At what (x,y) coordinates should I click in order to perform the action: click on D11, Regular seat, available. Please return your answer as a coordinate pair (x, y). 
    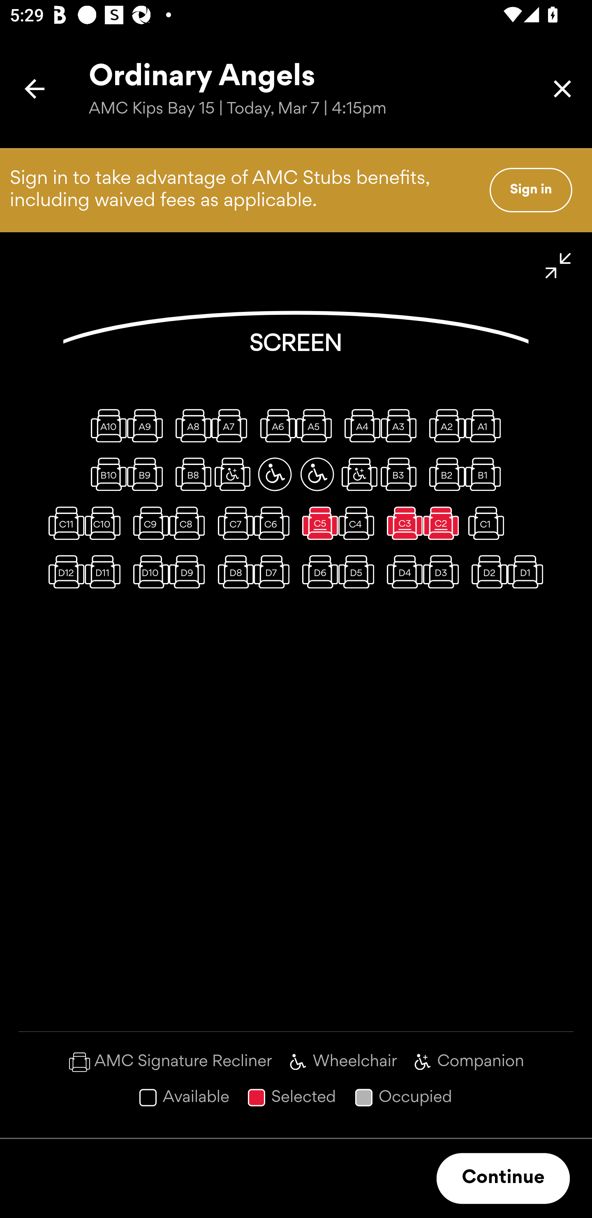
    Looking at the image, I should click on (106, 572).